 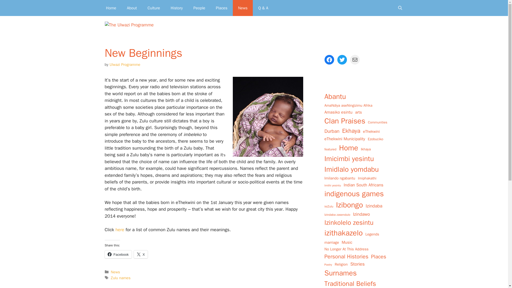 I want to click on featured, so click(x=330, y=149).